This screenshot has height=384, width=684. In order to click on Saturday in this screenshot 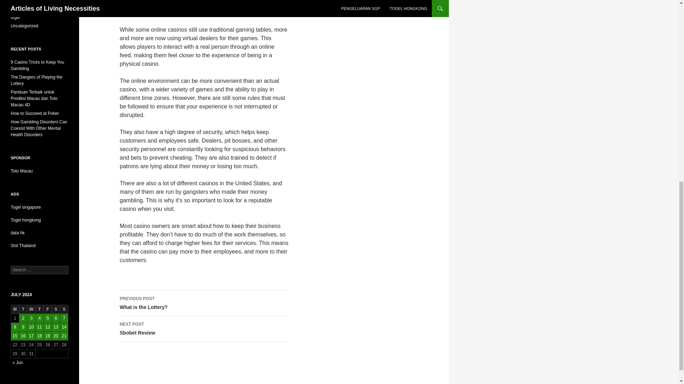, I will do `click(204, 329)`.